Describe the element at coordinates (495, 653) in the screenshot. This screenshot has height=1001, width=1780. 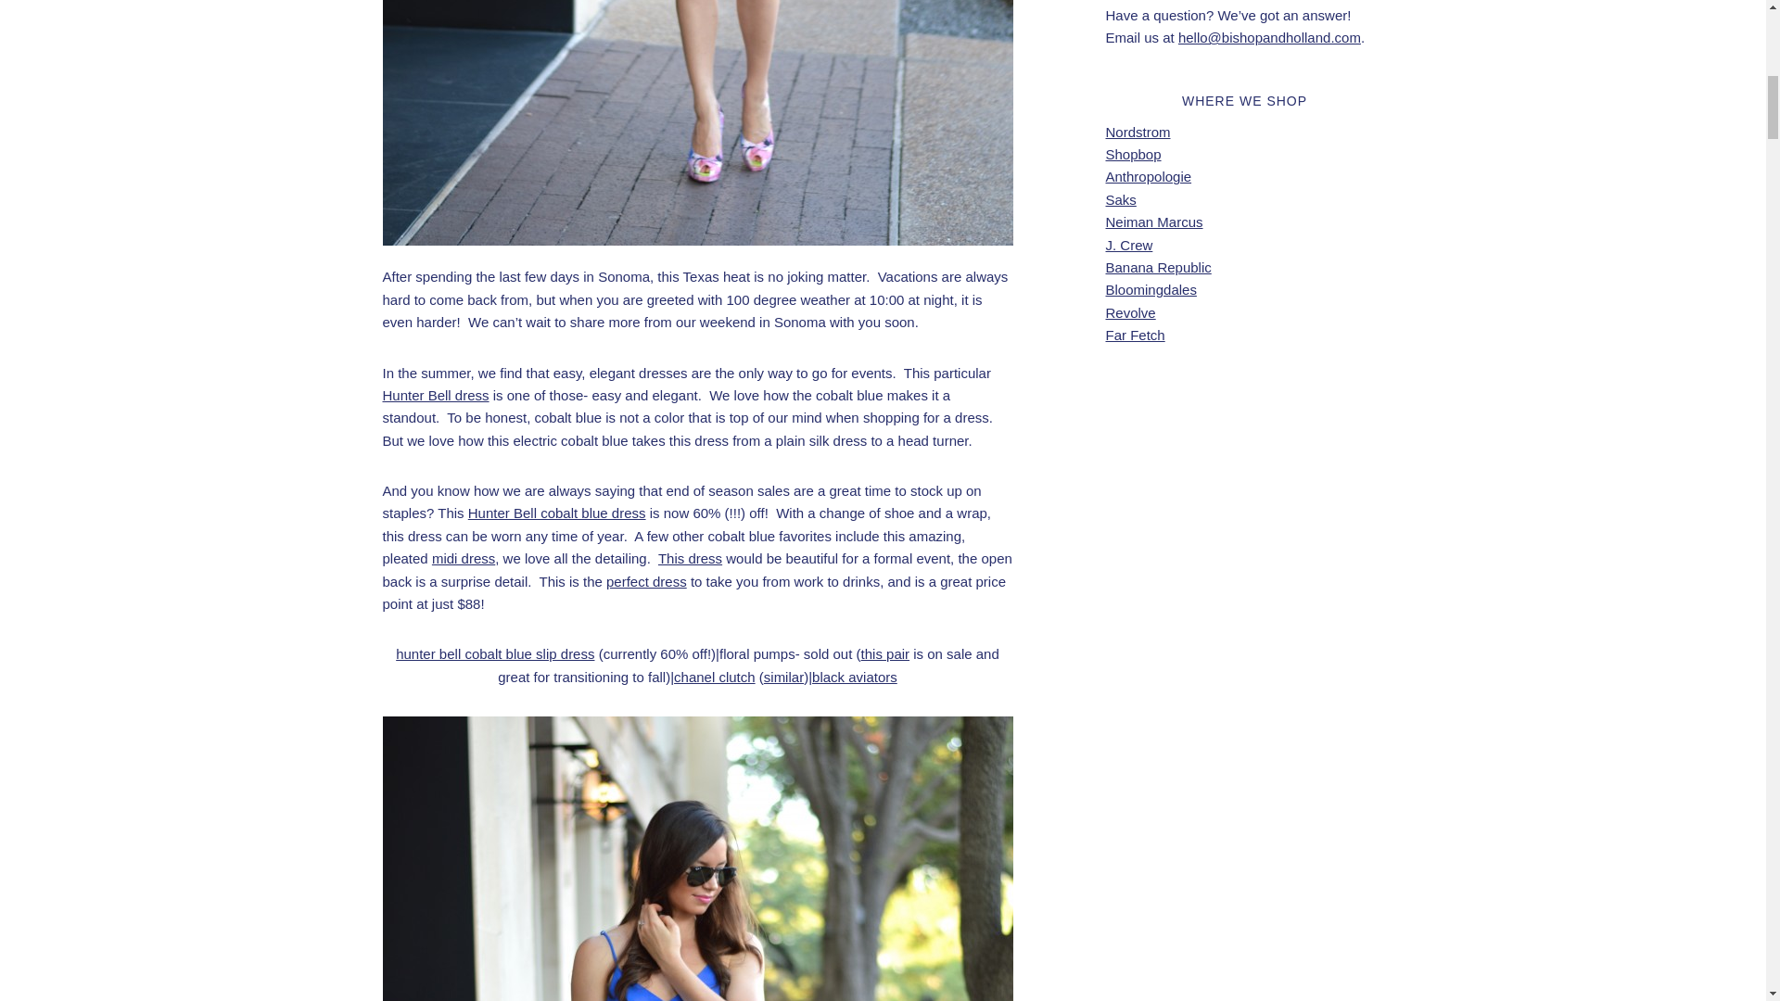
I see `hunter bell cobalt blue slip dress` at that location.